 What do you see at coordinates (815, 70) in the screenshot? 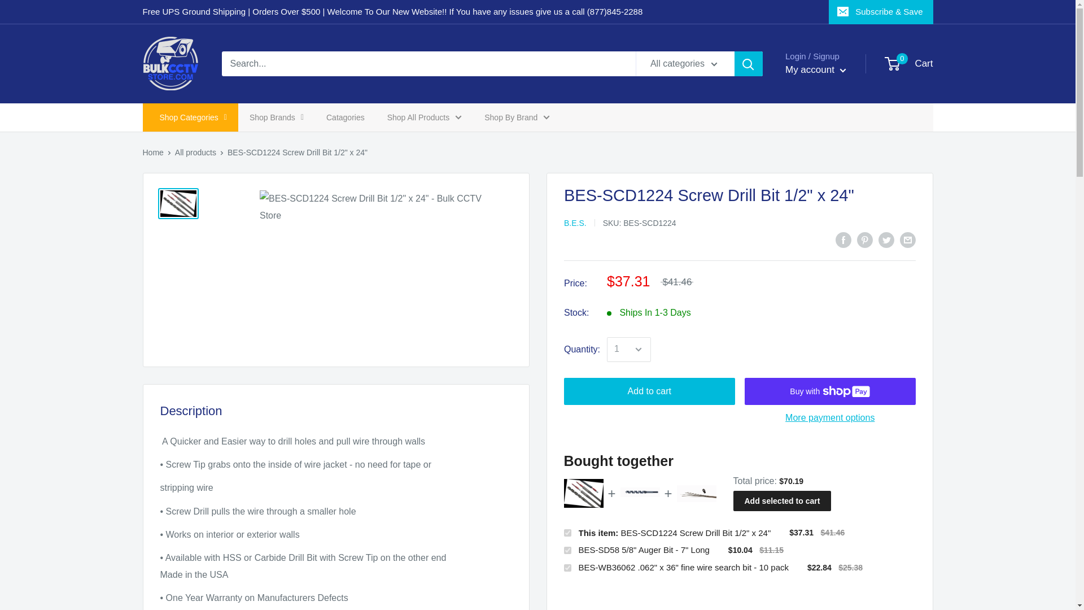
I see `My account` at bounding box center [815, 70].